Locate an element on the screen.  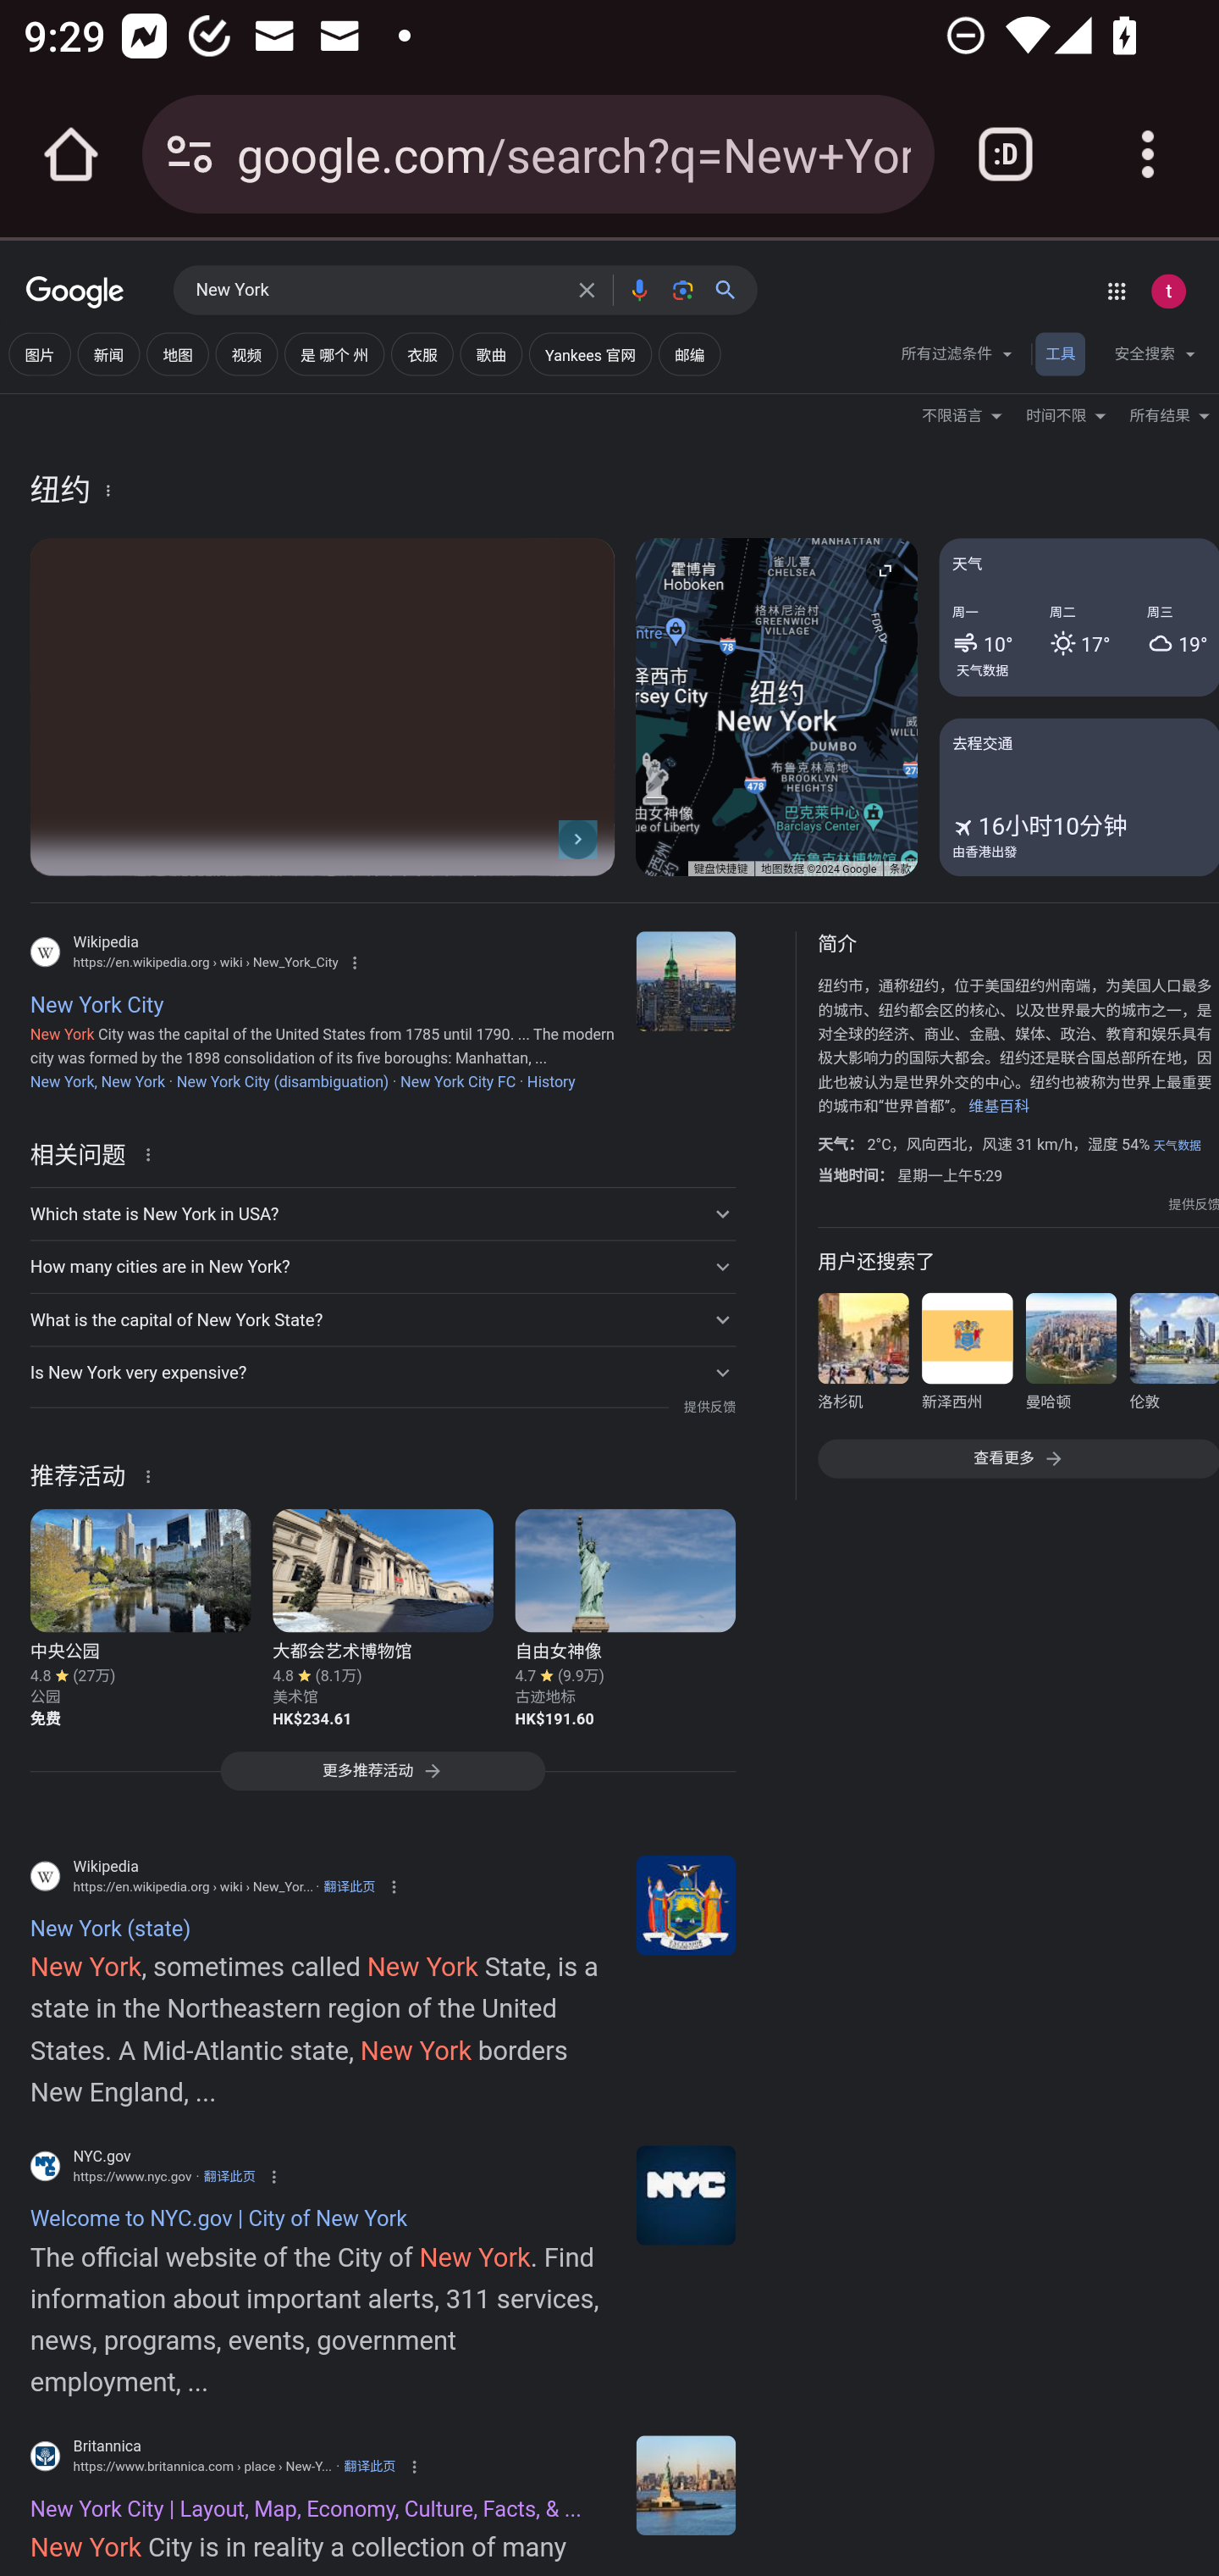
伦敦 is located at coordinates (1173, 1357).